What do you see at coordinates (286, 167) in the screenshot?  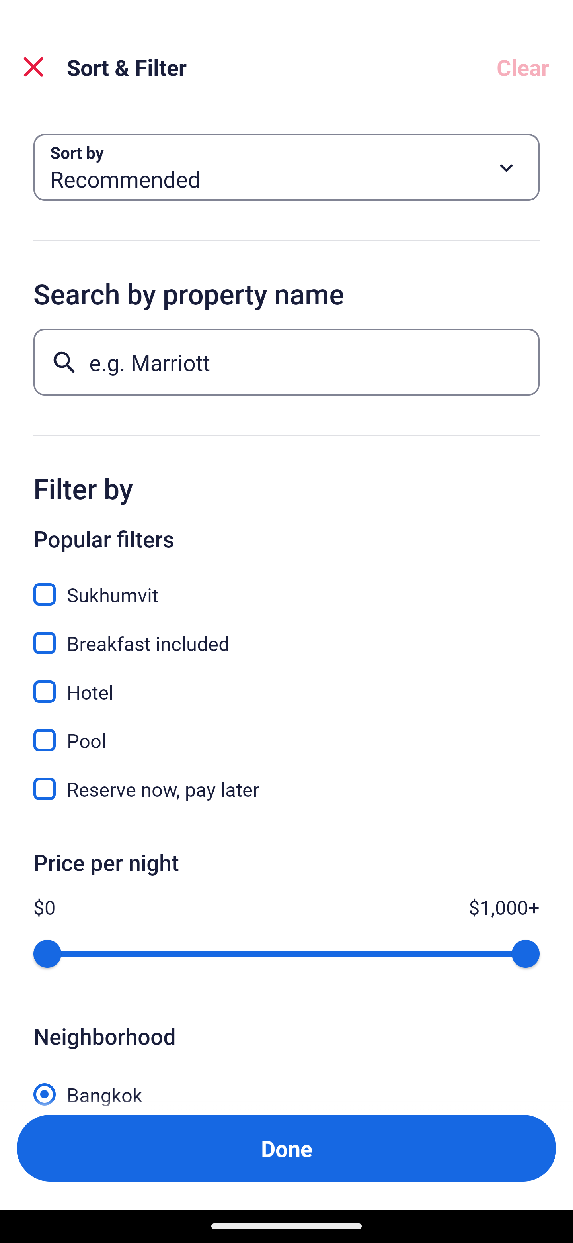 I see `Sort by Button Recommended` at bounding box center [286, 167].